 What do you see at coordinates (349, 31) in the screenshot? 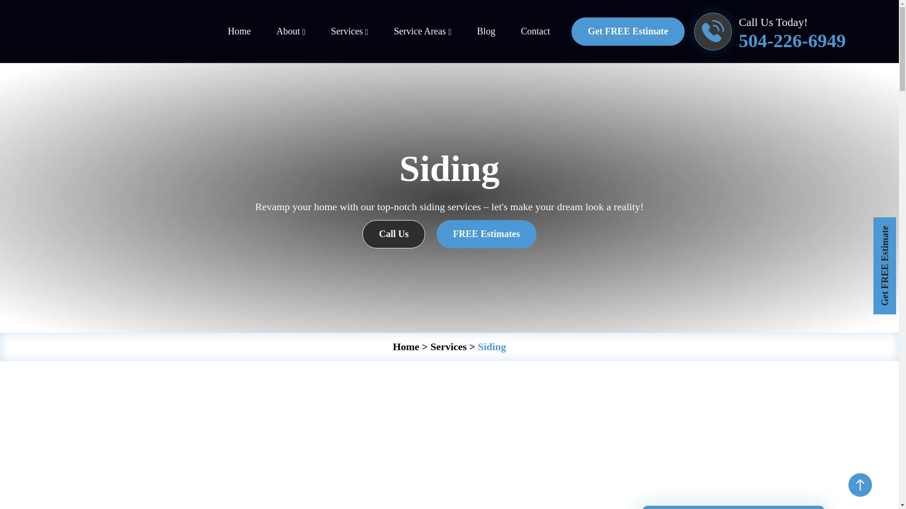
I see `Services` at bounding box center [349, 31].